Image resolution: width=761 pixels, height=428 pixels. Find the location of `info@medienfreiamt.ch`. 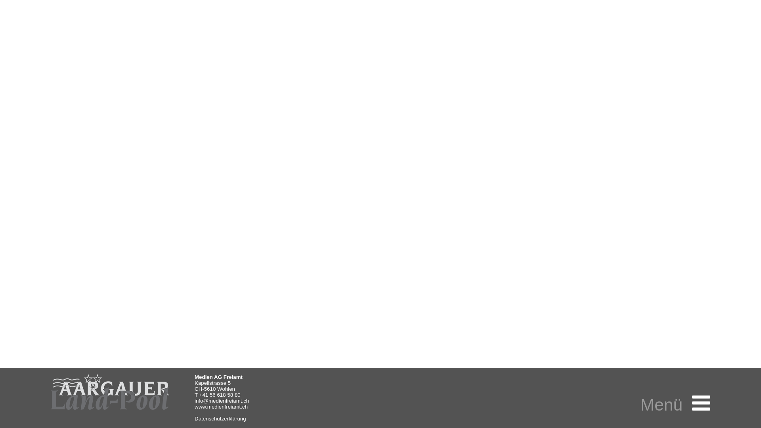

info@medienfreiamt.ch is located at coordinates (222, 401).